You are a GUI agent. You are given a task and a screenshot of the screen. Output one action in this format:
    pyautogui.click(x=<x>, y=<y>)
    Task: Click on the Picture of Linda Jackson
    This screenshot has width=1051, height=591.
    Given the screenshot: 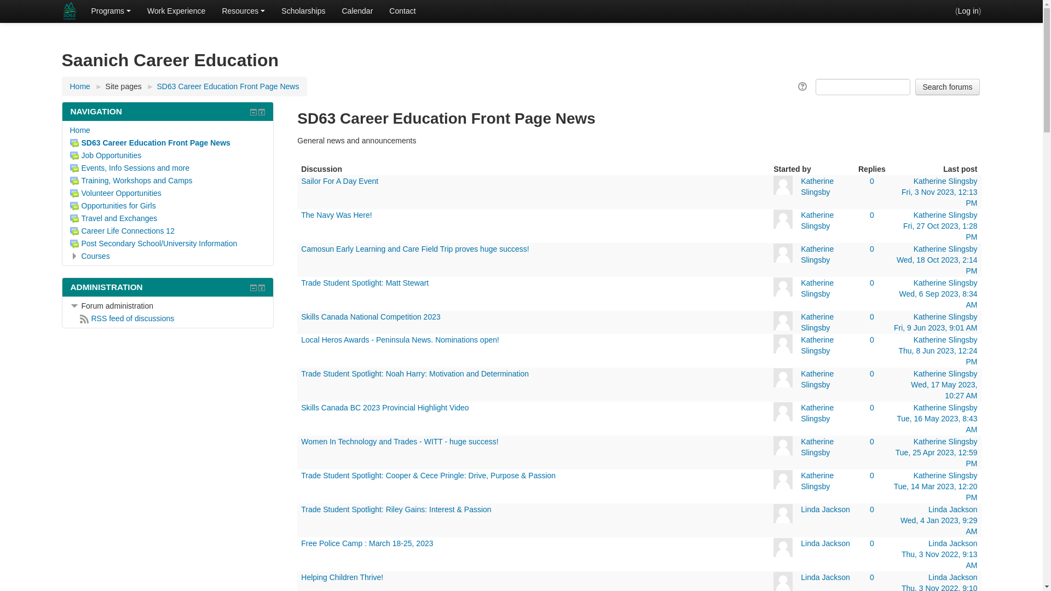 What is the action you would take?
    pyautogui.click(x=783, y=547)
    